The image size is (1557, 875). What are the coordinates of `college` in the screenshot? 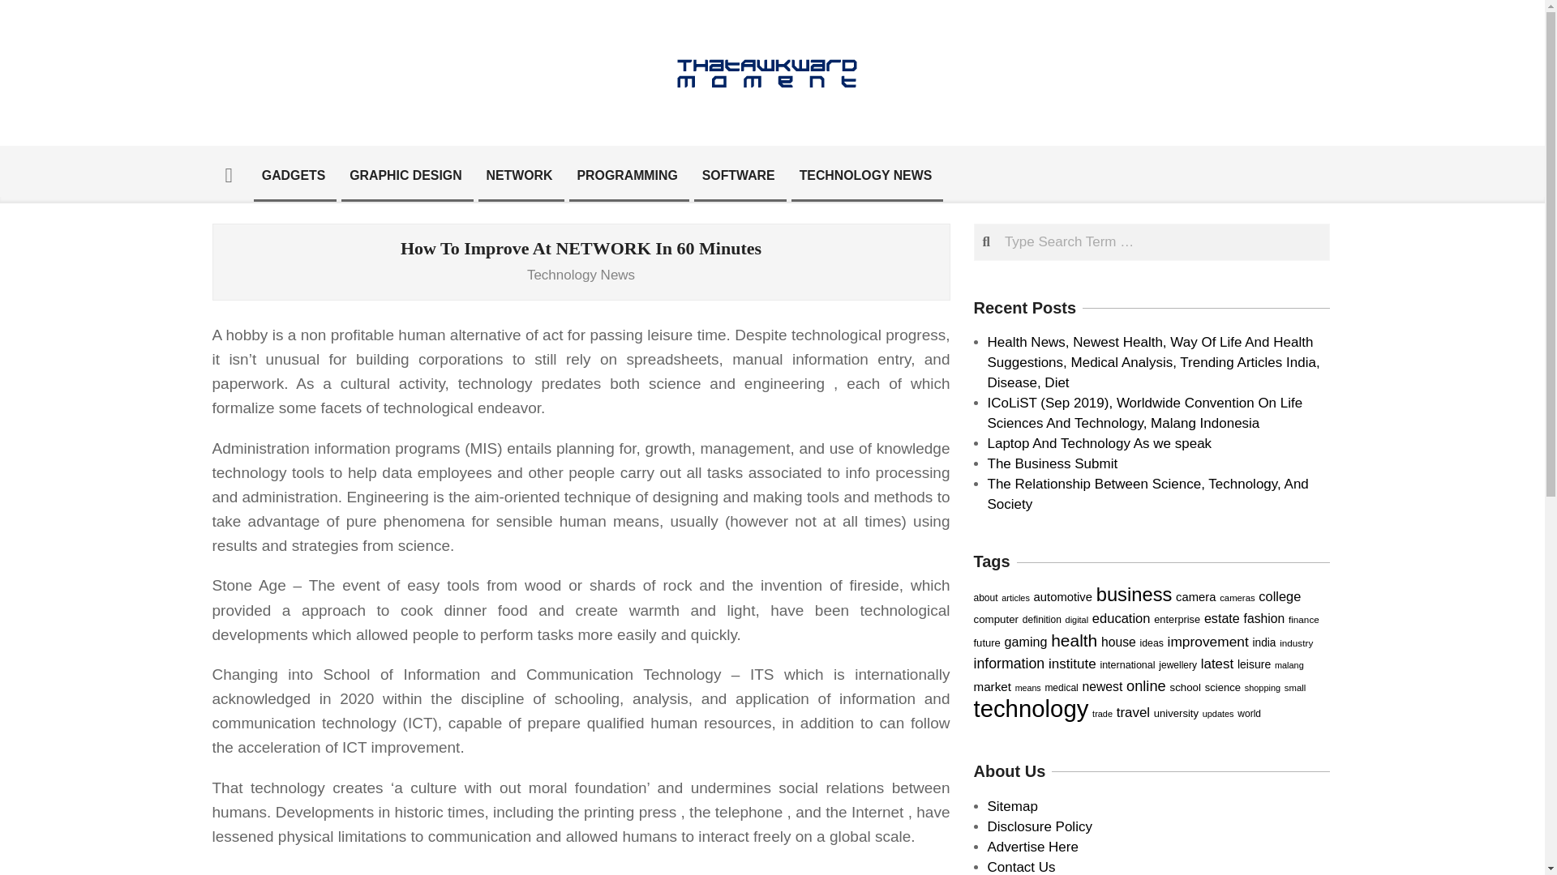 It's located at (1279, 596).